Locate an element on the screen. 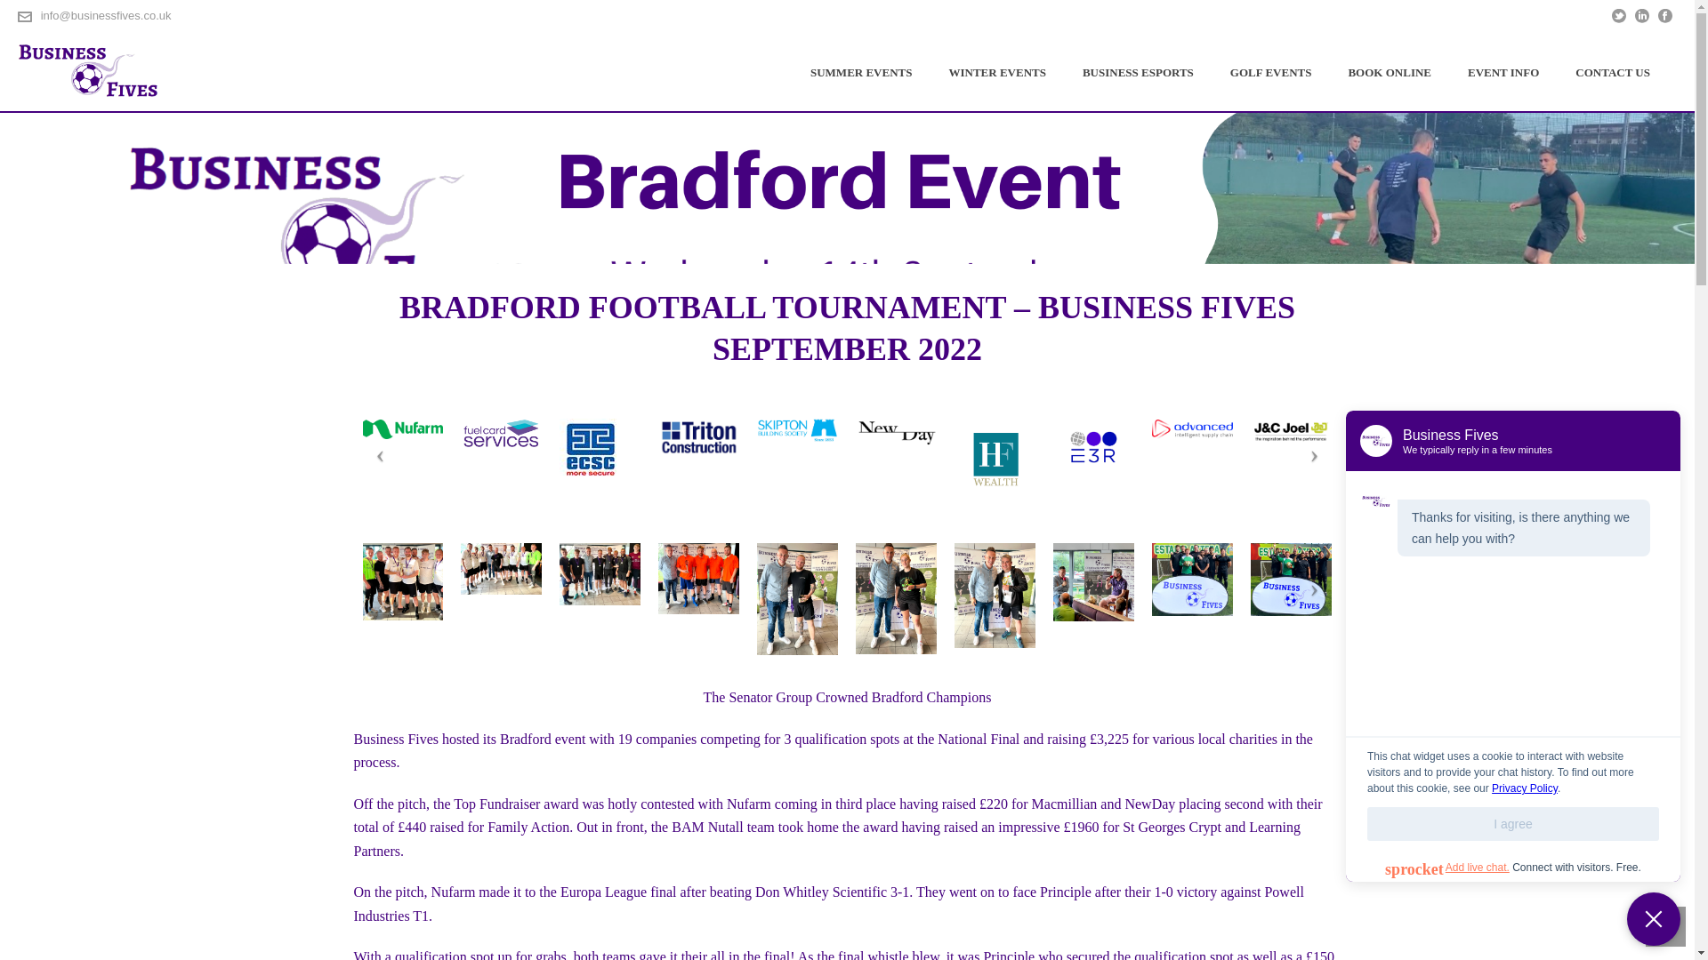 Image resolution: width=1708 pixels, height=960 pixels. SUMMER EVENTS is located at coordinates (861, 71).